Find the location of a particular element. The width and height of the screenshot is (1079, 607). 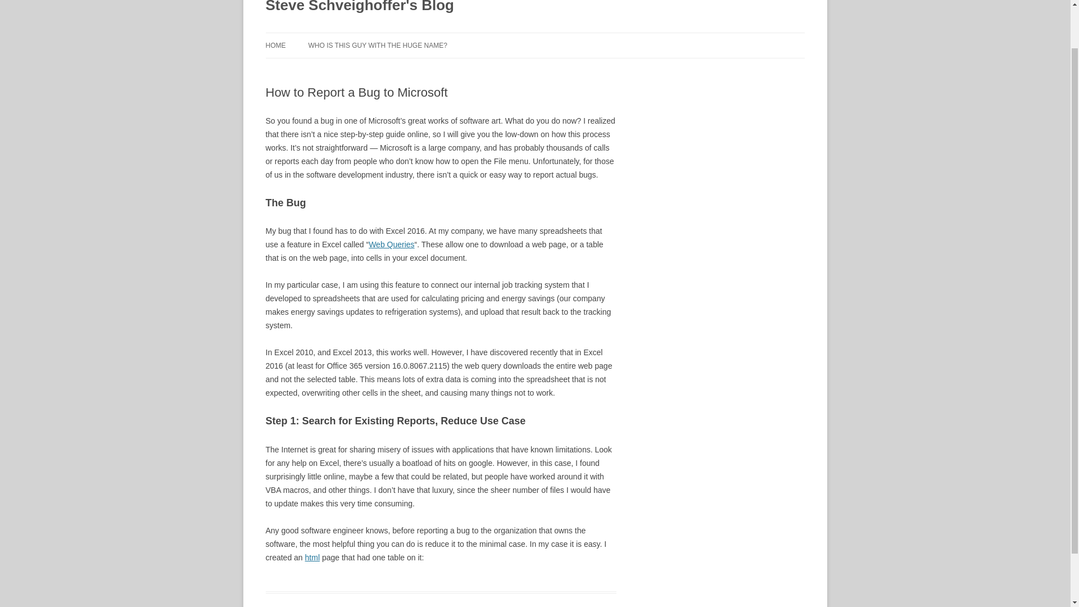

html is located at coordinates (312, 558).